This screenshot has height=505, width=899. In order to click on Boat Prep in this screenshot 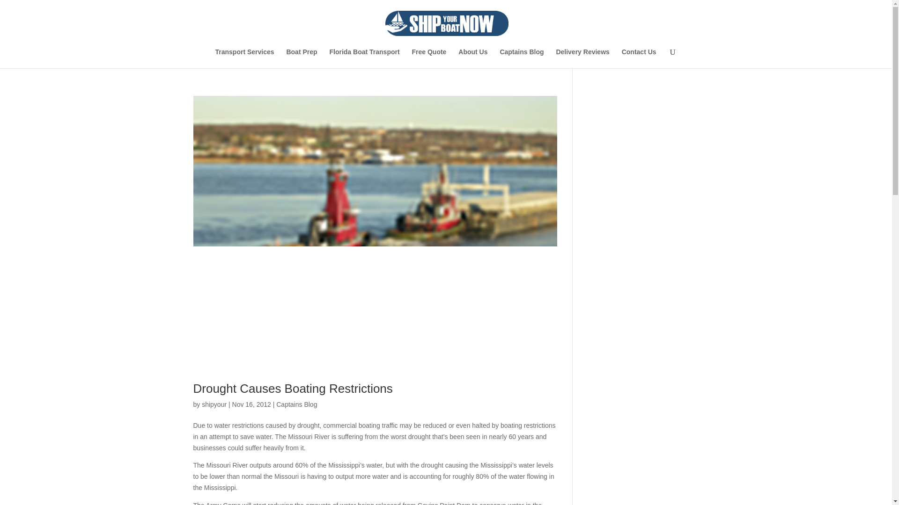, I will do `click(302, 58)`.